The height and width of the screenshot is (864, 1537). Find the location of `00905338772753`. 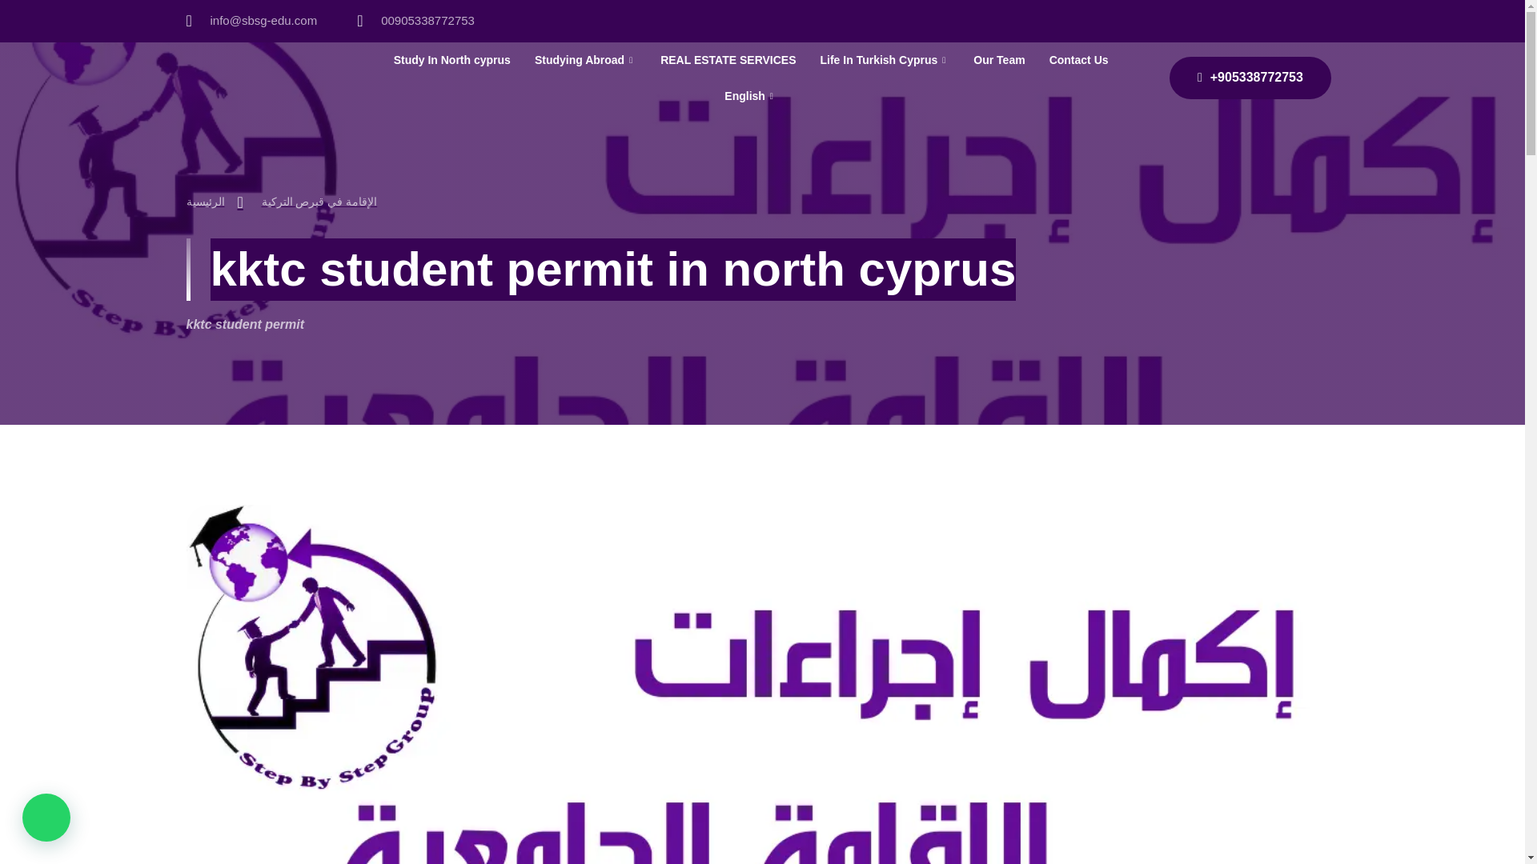

00905338772753 is located at coordinates (415, 21).